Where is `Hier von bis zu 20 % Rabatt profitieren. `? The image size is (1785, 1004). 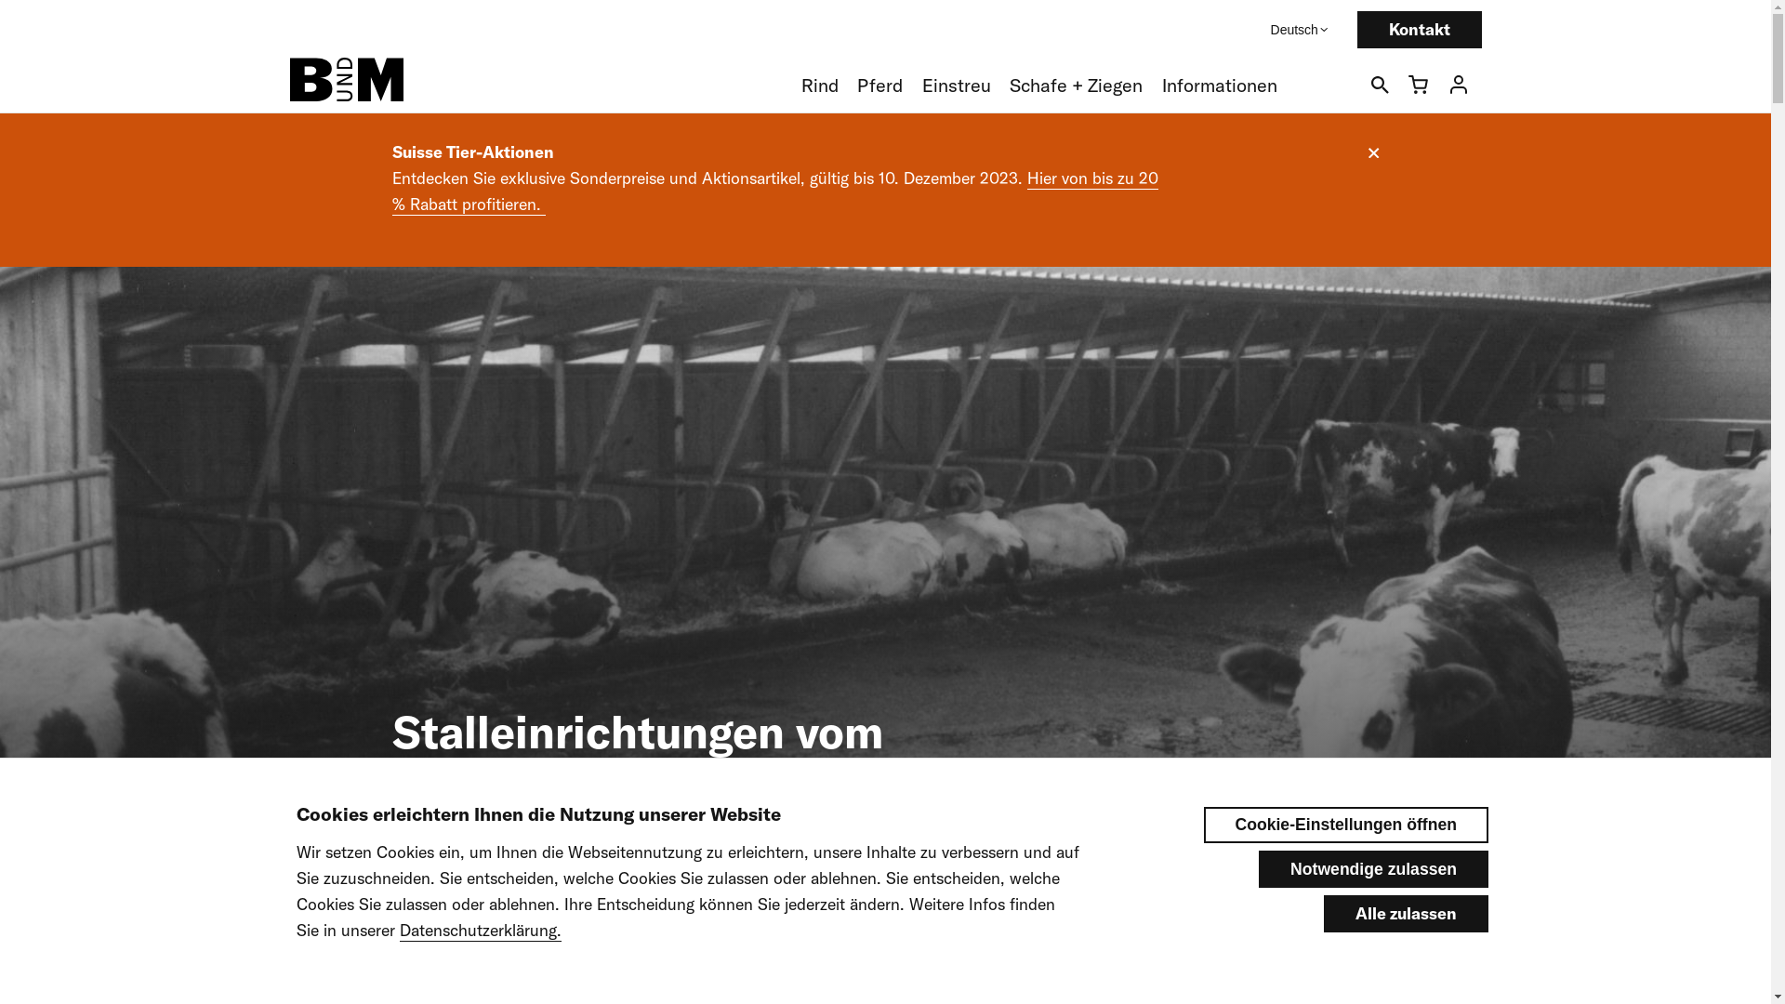 Hier von bis zu 20 % Rabatt profitieren.  is located at coordinates (775, 192).